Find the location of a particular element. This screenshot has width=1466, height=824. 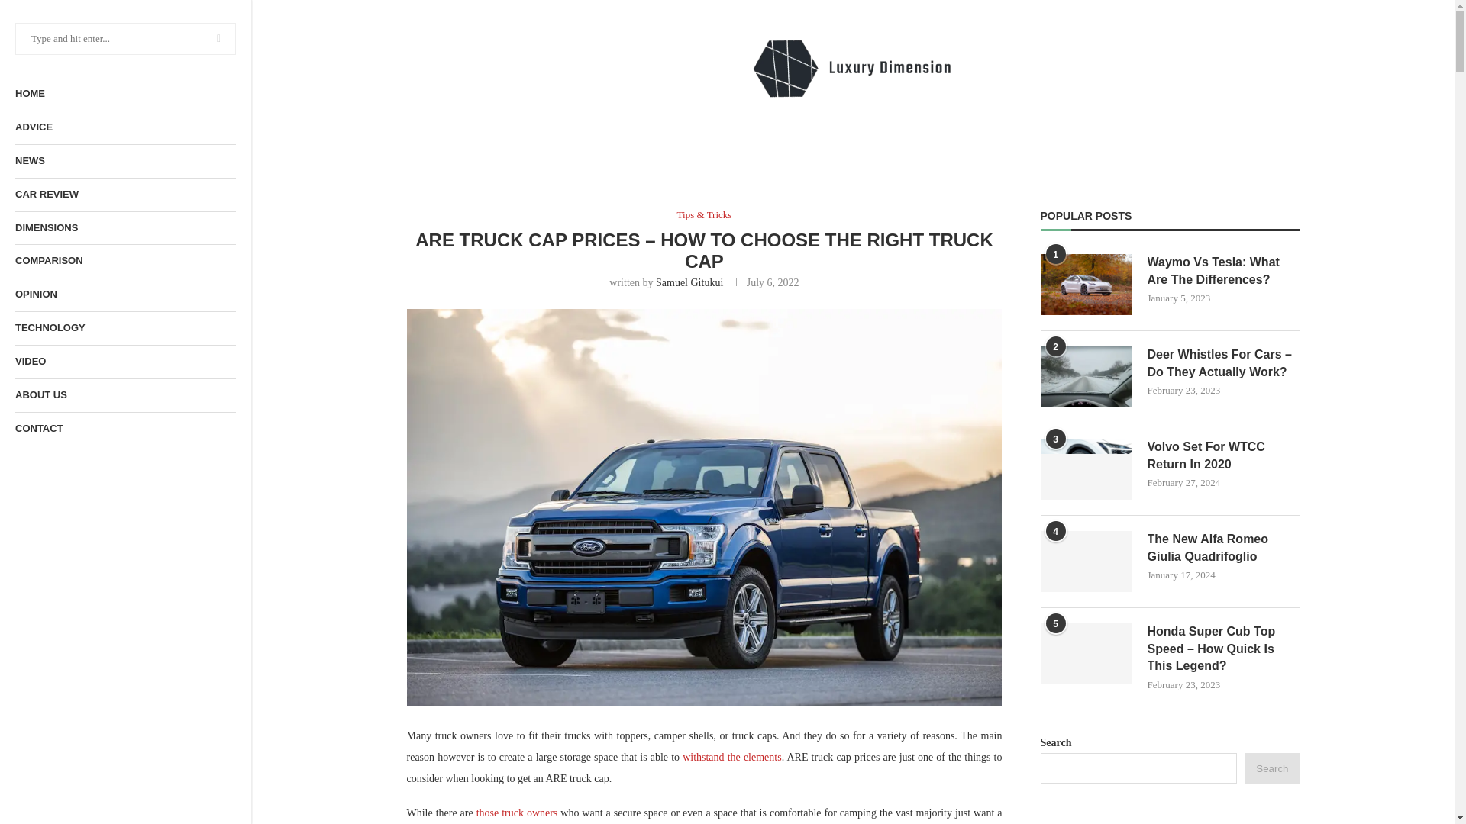

ADVICE is located at coordinates (125, 127).